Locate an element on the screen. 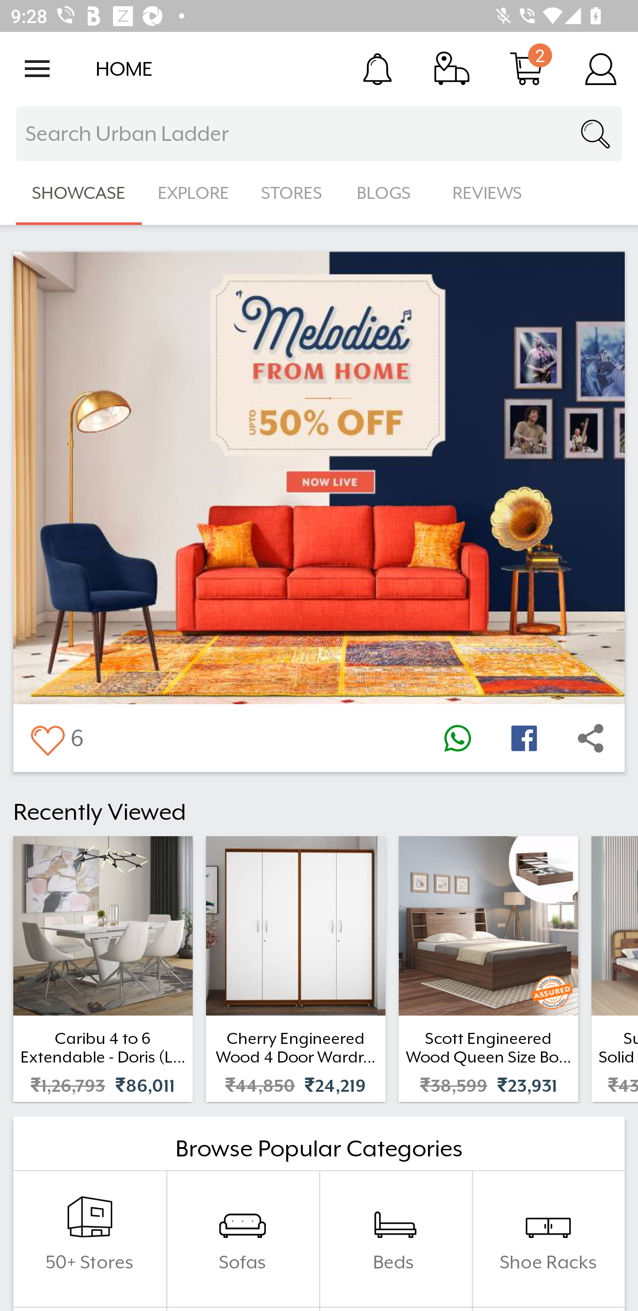 The width and height of the screenshot is (638, 1311).  is located at coordinates (591, 738).